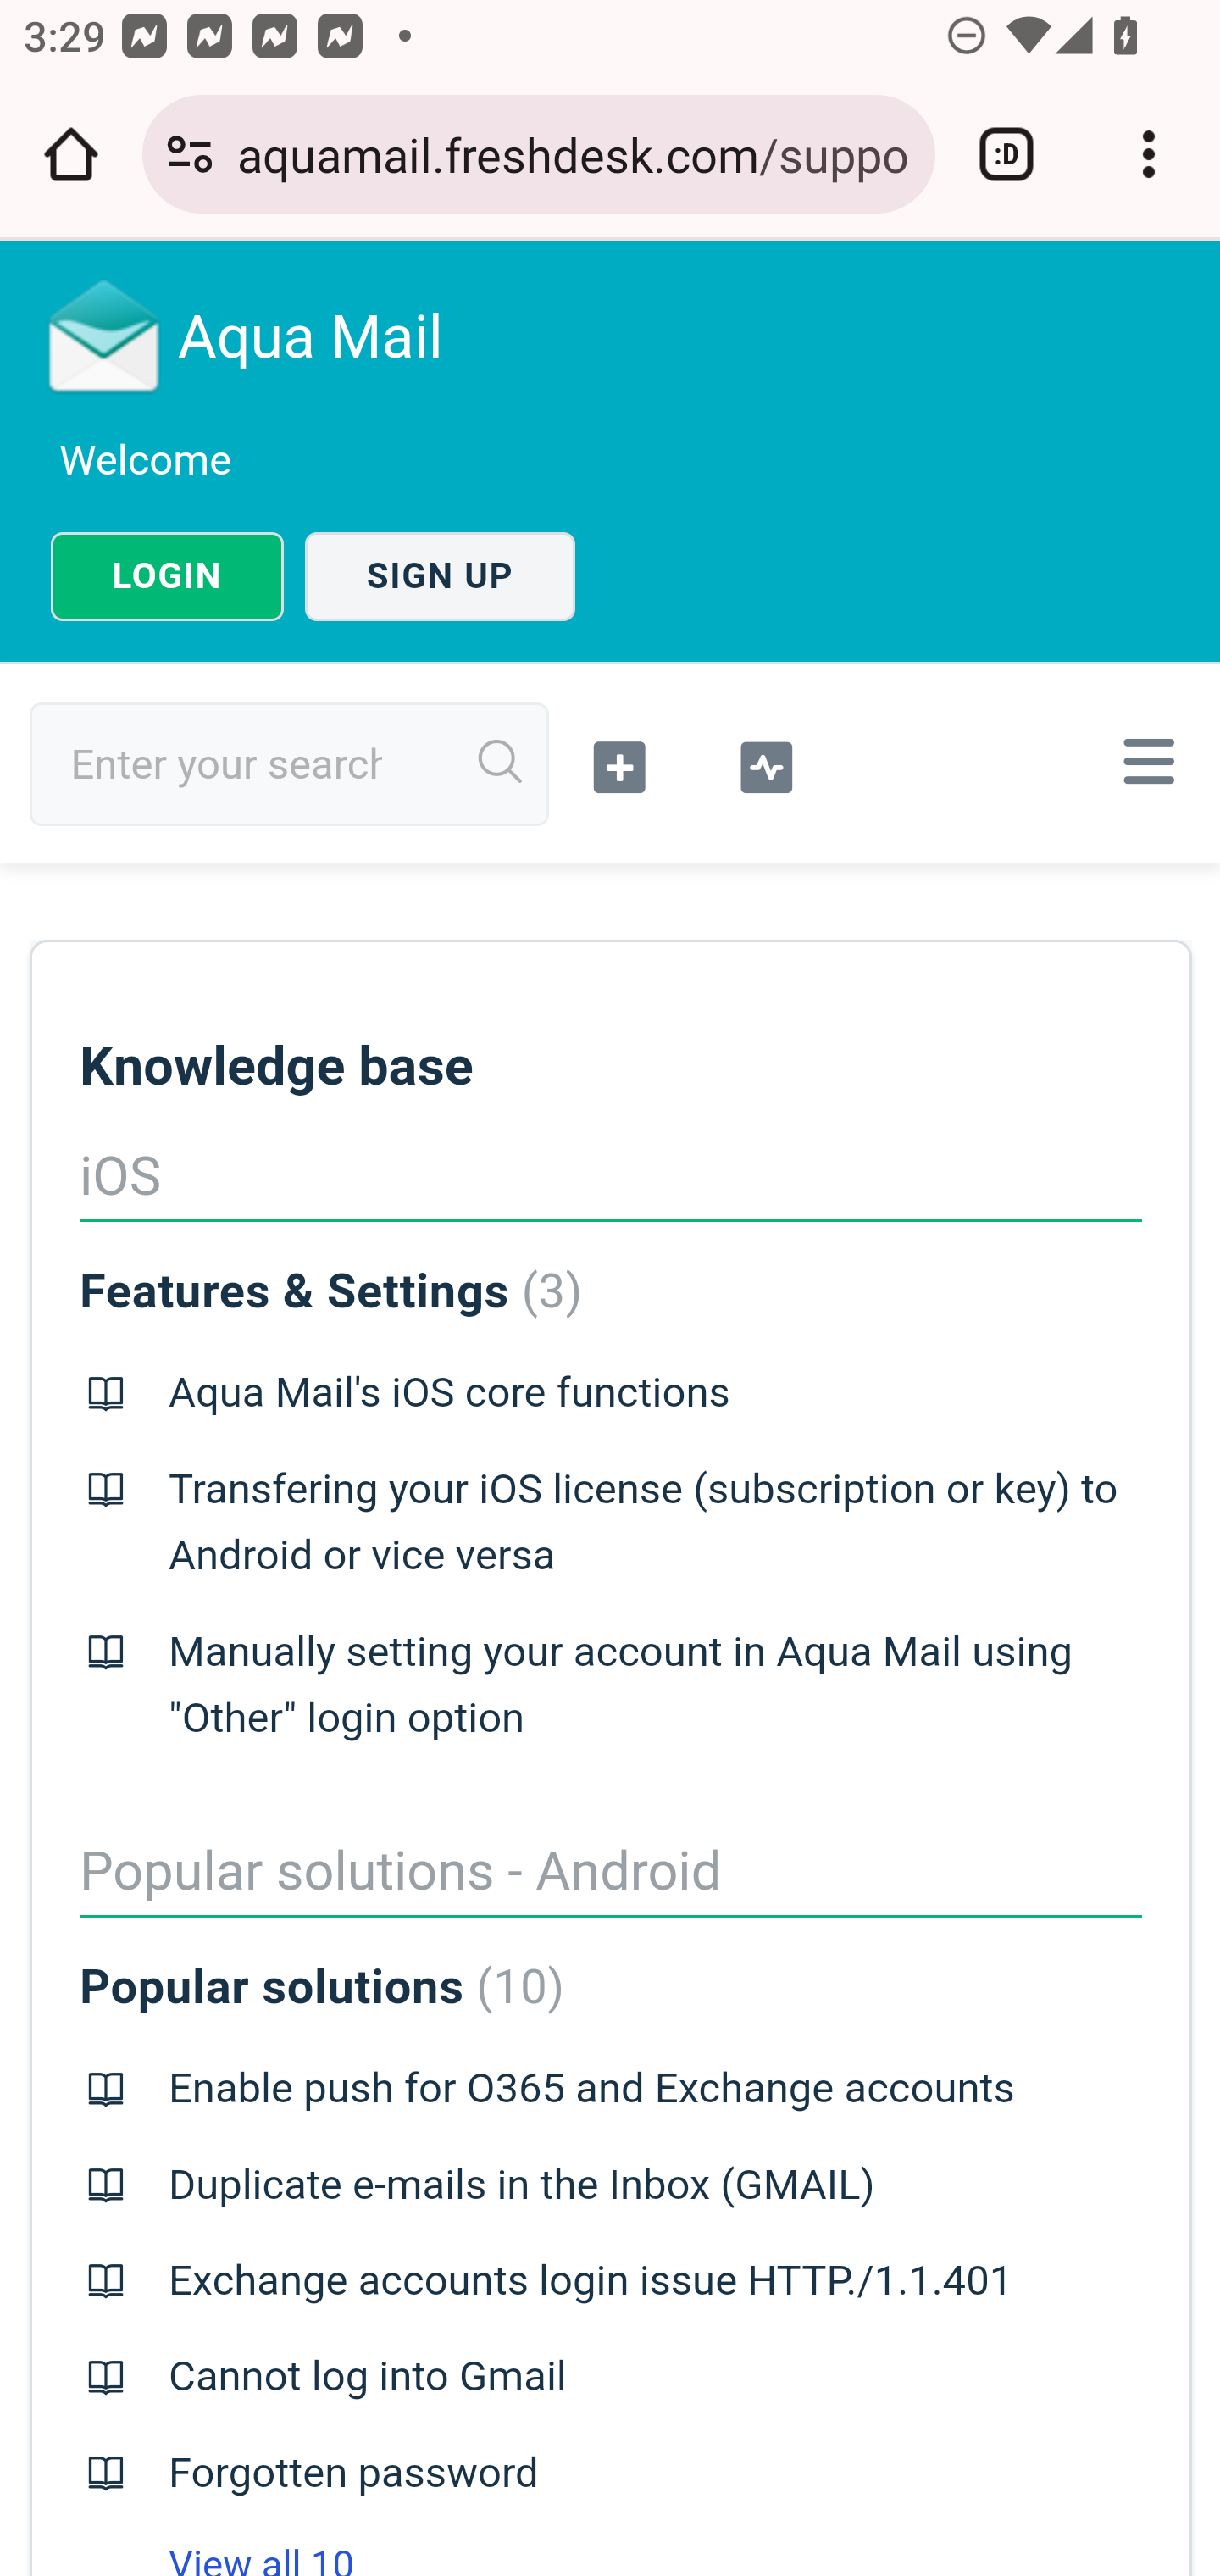 This screenshot has width=1220, height=2576. I want to click on Aqua Mail's iOS core functions, so click(449, 1393).